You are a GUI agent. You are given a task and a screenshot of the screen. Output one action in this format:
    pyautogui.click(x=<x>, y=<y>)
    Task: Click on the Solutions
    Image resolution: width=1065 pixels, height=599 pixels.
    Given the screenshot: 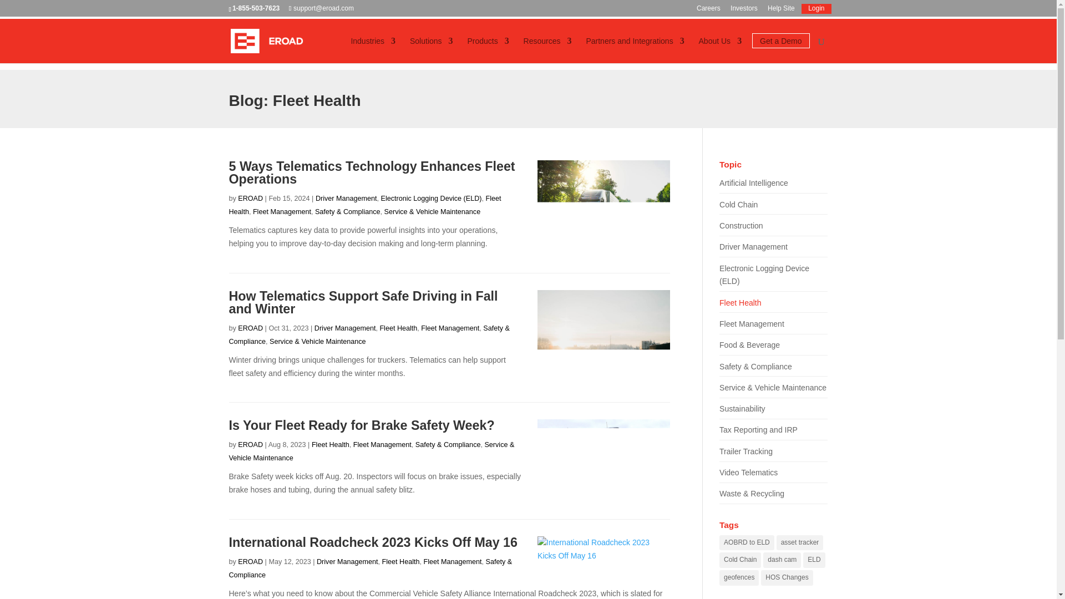 What is the action you would take?
    pyautogui.click(x=432, y=50)
    